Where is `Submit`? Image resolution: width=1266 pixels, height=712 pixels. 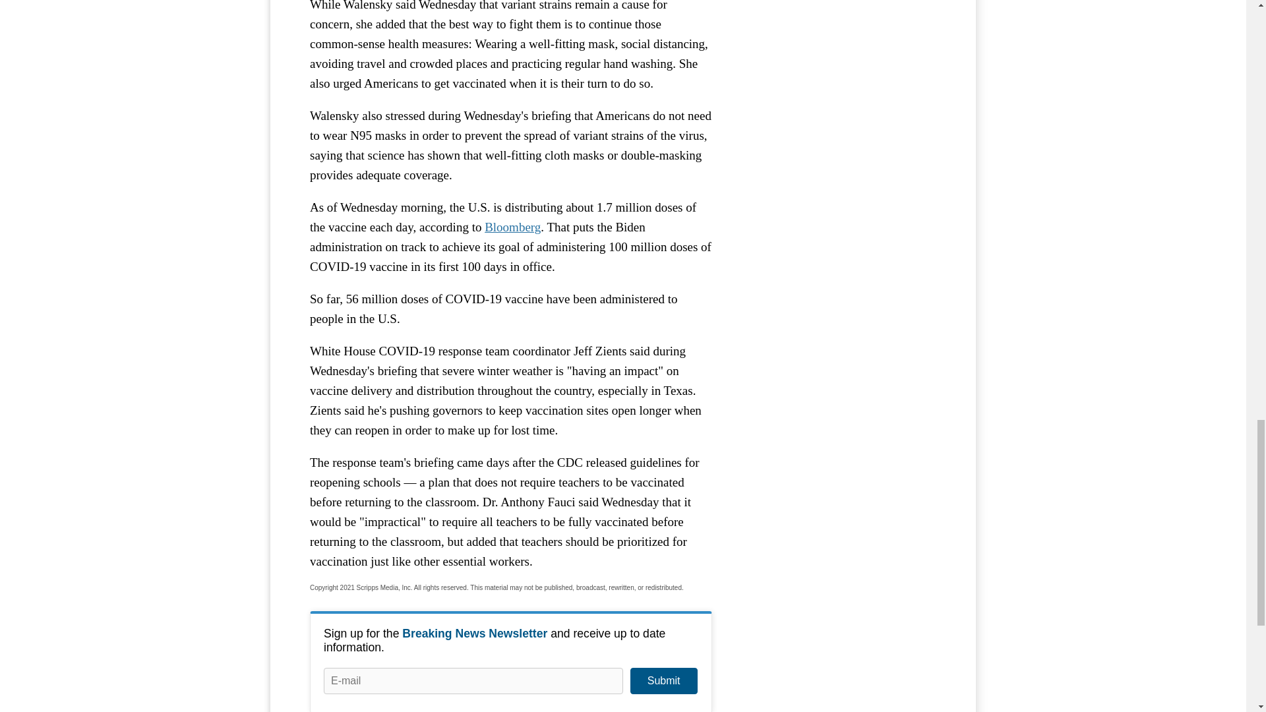 Submit is located at coordinates (663, 681).